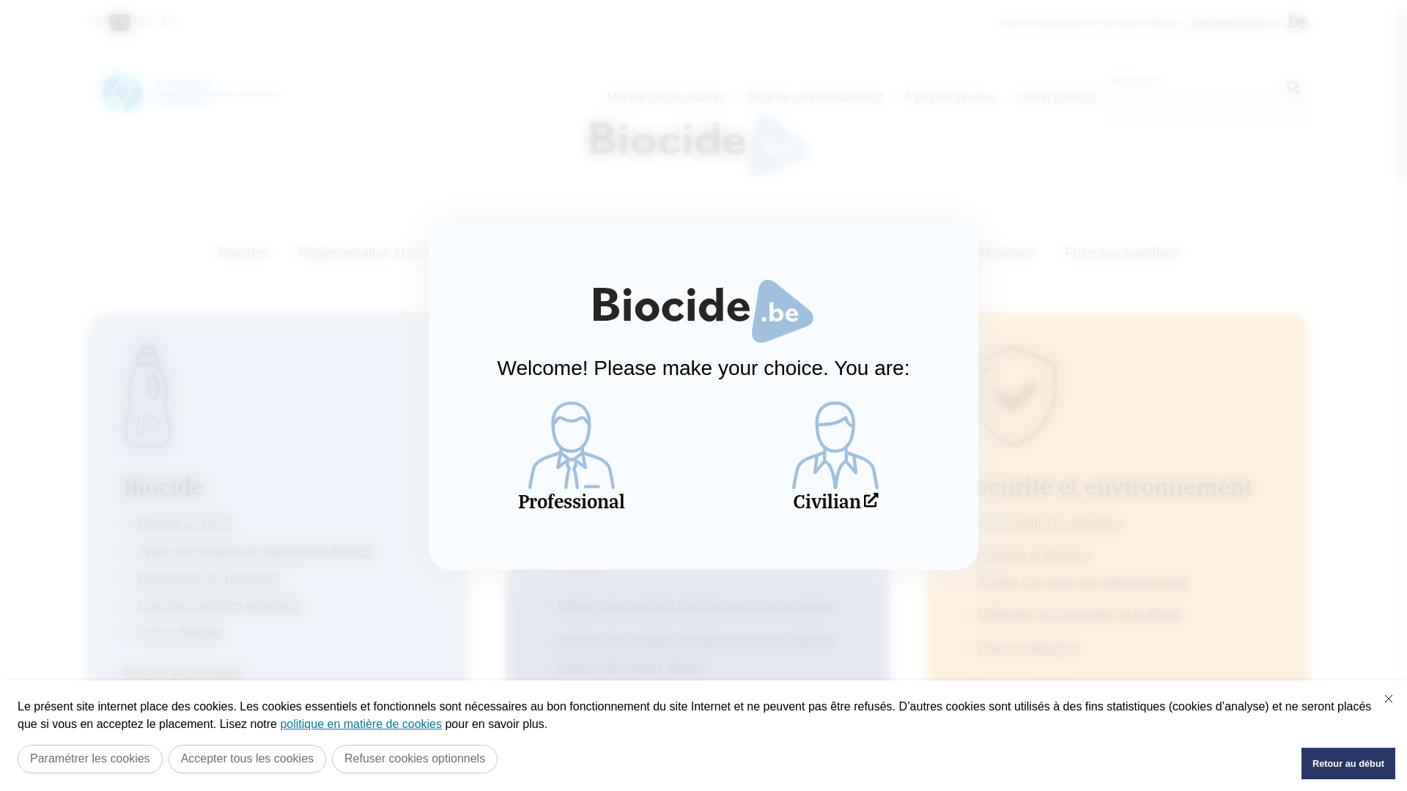 This screenshot has width=1407, height=791. Describe the element at coordinates (210, 578) in the screenshot. I see `Circuit libre ou restreint?` at that location.